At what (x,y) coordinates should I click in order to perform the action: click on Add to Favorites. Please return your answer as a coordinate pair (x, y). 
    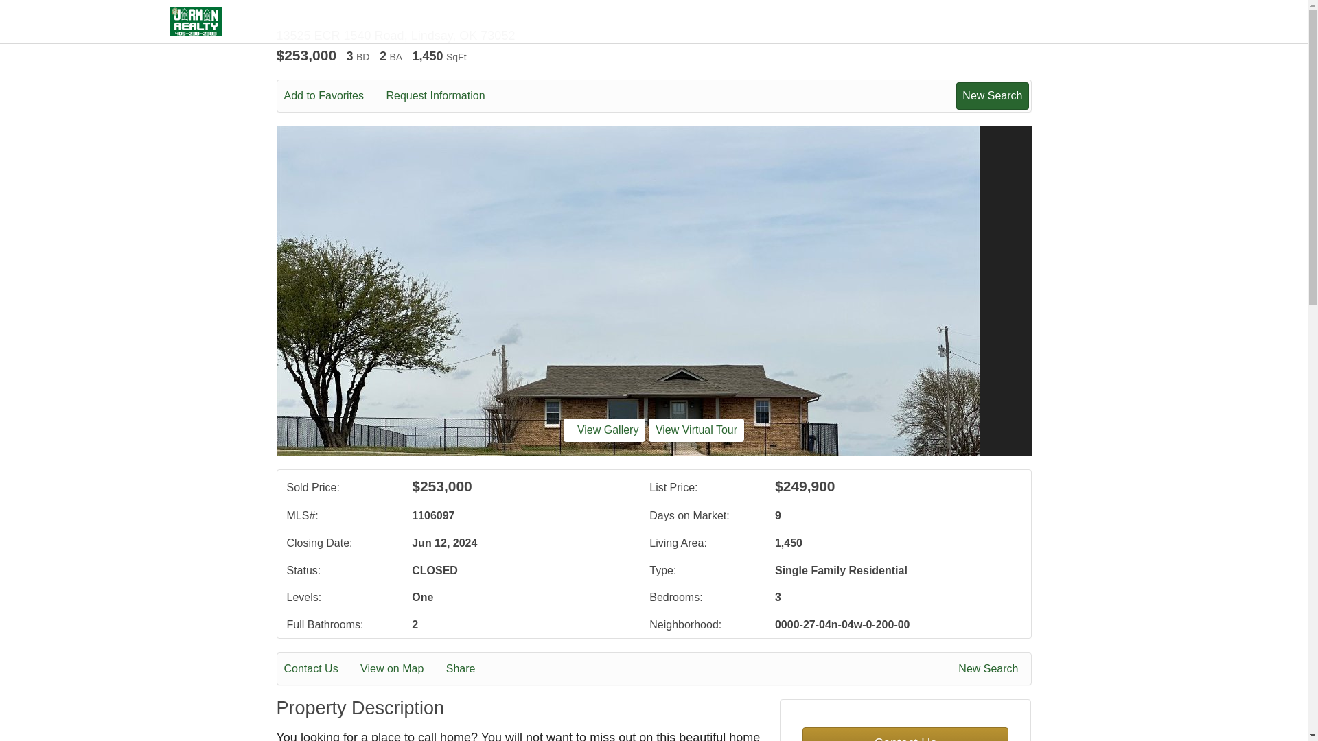
    Looking at the image, I should click on (334, 96).